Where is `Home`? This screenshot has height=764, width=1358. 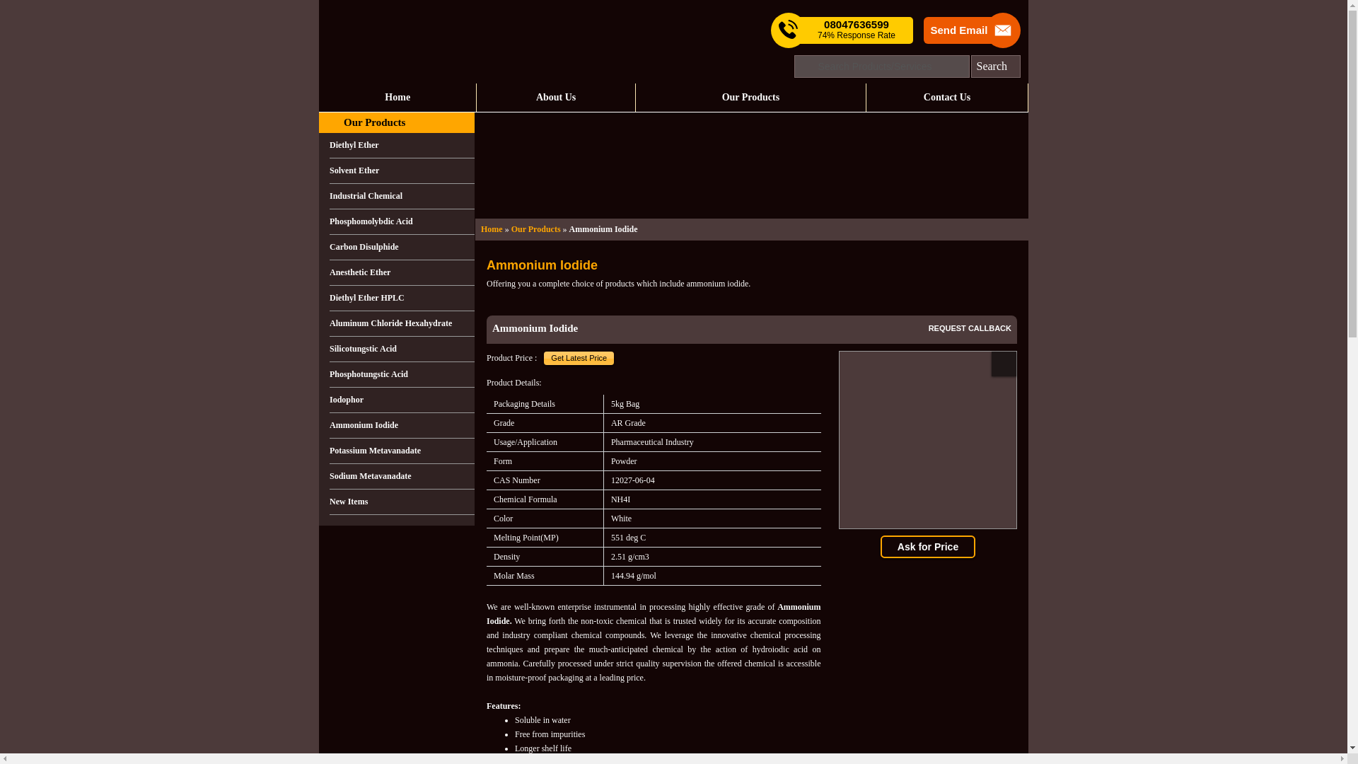
Home is located at coordinates (491, 229).